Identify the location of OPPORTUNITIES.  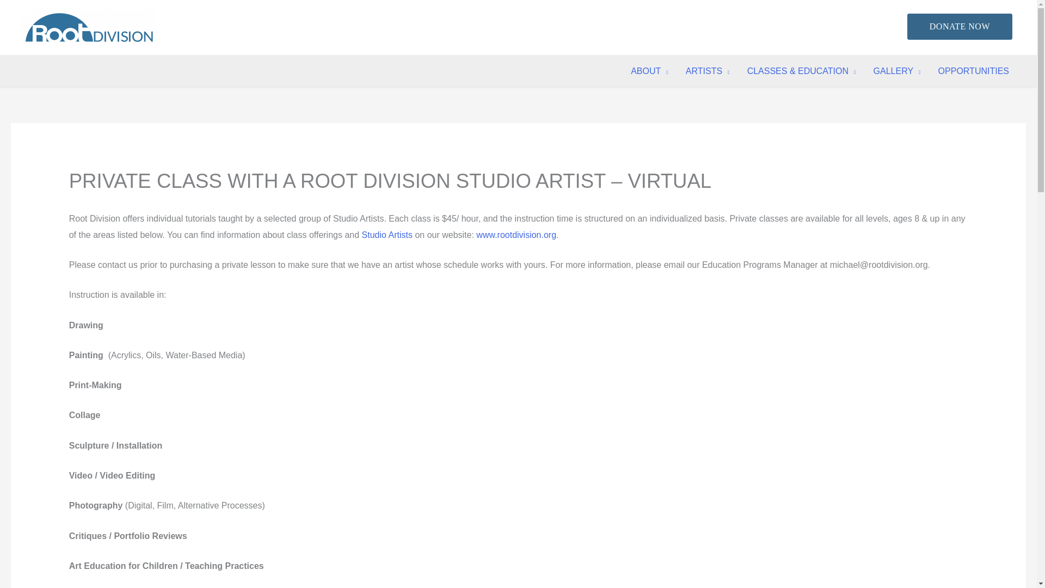
(974, 71).